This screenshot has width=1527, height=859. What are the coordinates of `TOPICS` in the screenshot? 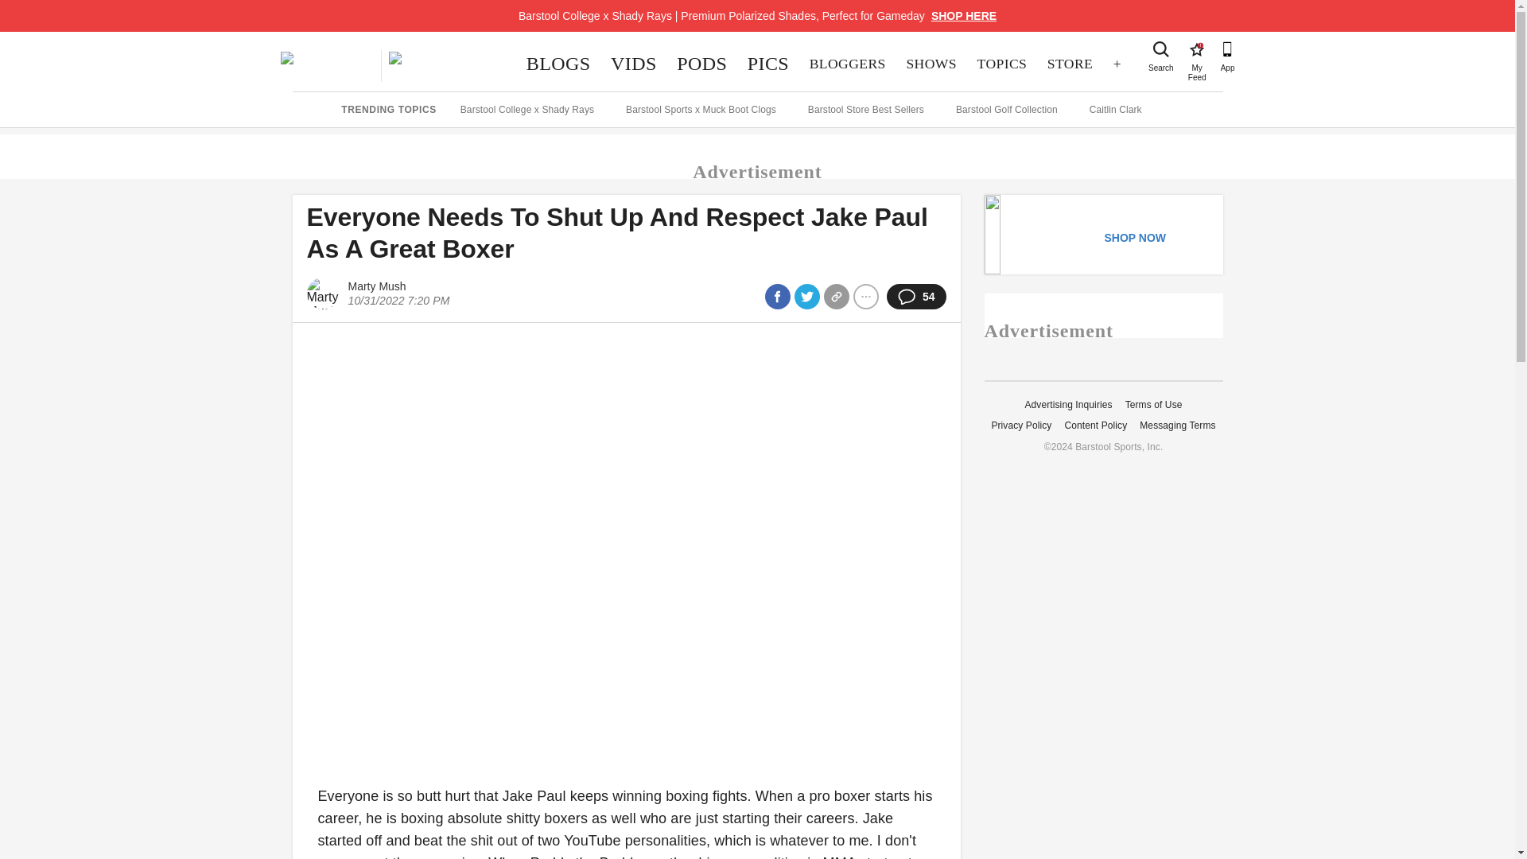 It's located at (1001, 64).